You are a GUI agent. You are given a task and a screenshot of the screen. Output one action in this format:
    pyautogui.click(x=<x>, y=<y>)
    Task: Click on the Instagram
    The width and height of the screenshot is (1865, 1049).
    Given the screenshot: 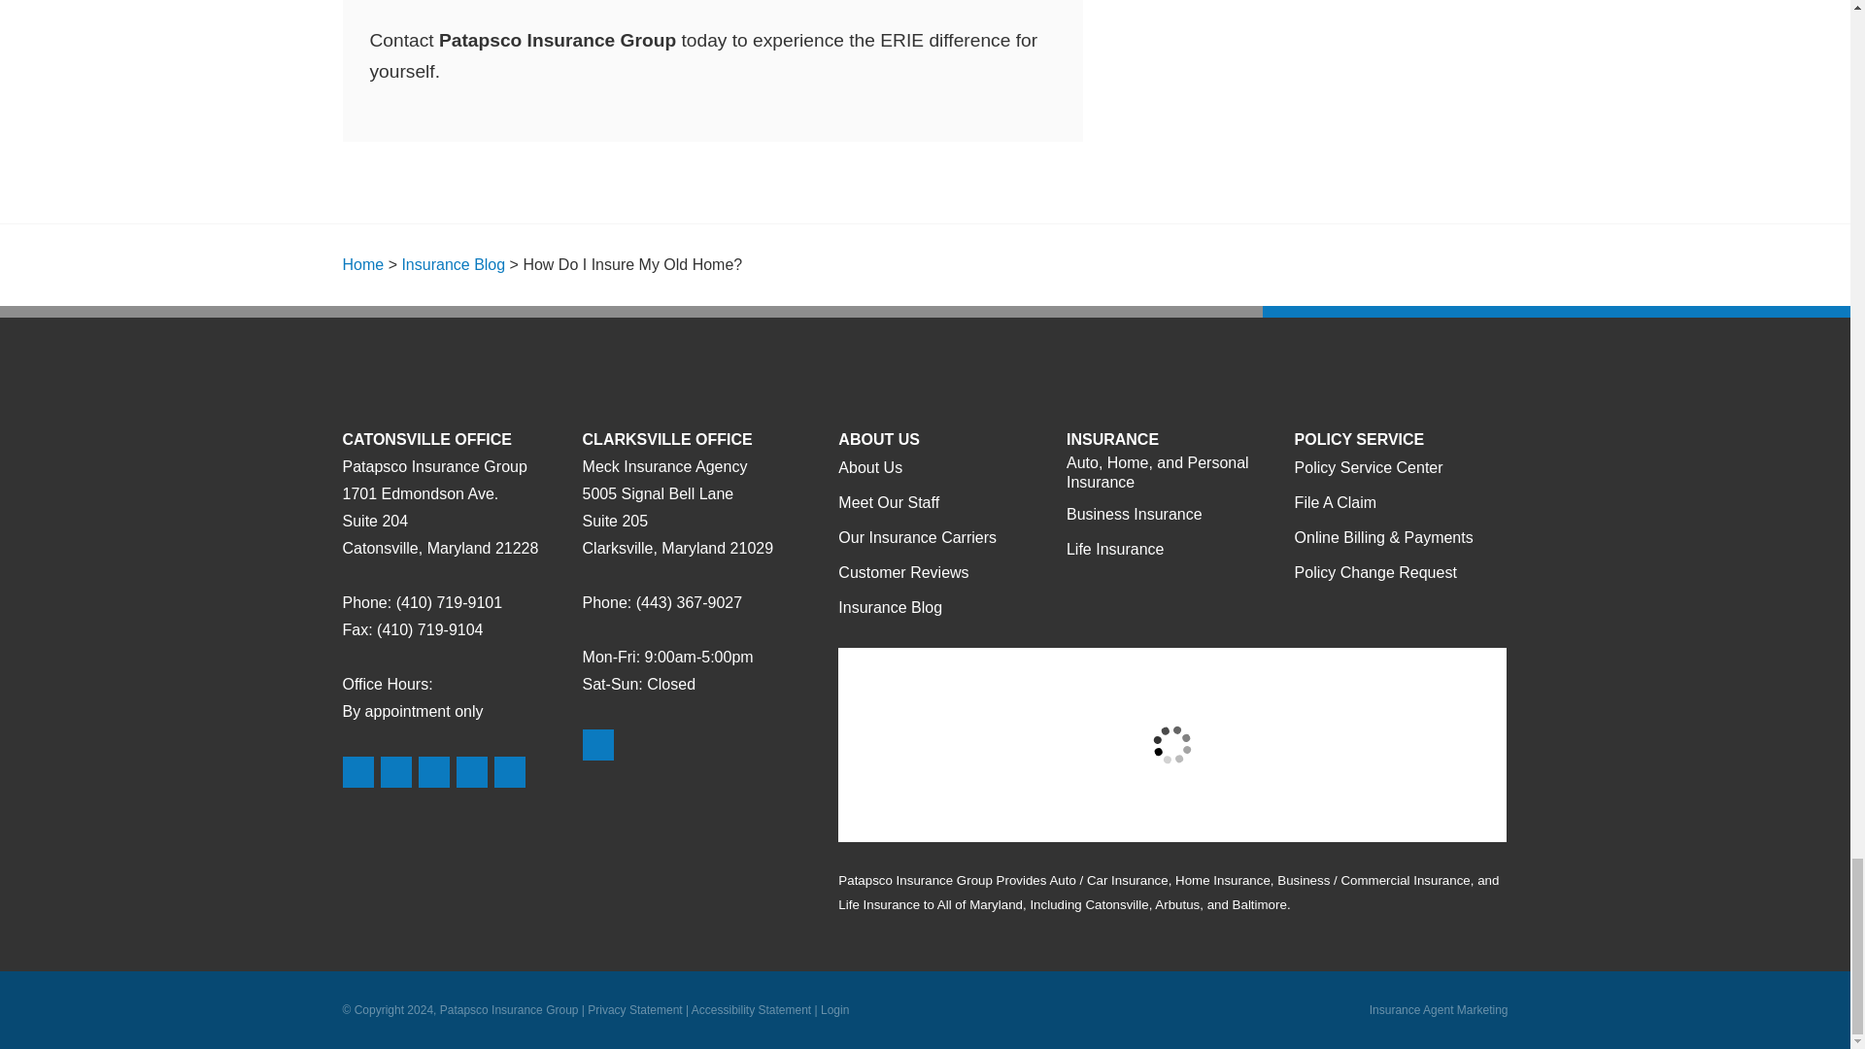 What is the action you would take?
    pyautogui.click(x=509, y=771)
    